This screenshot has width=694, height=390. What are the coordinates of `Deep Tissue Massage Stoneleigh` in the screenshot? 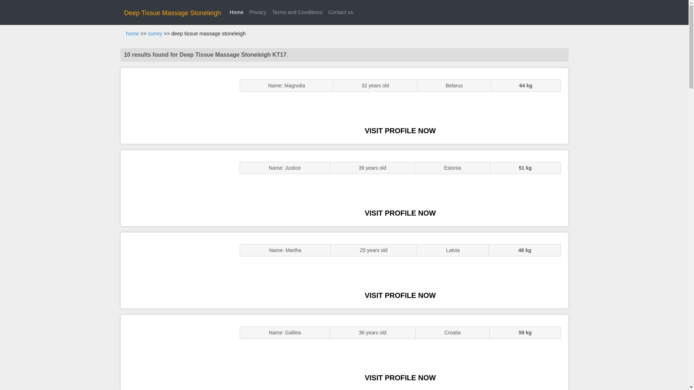 It's located at (172, 13).